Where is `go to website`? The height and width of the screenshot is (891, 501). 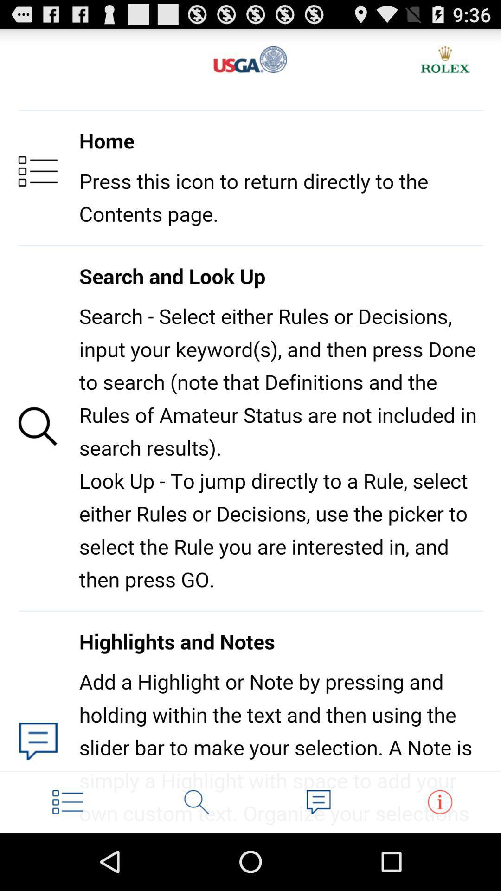 go to website is located at coordinates (250, 59).